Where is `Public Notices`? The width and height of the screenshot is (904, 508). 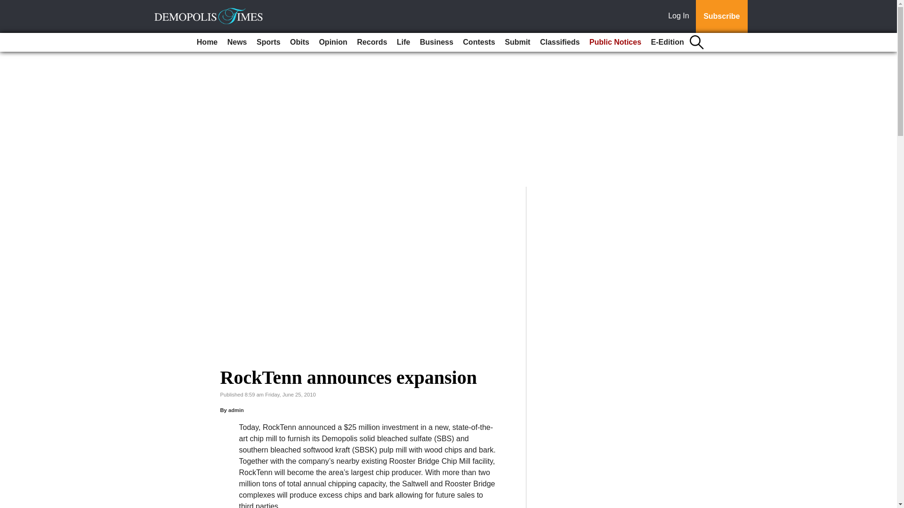 Public Notices is located at coordinates (615, 42).